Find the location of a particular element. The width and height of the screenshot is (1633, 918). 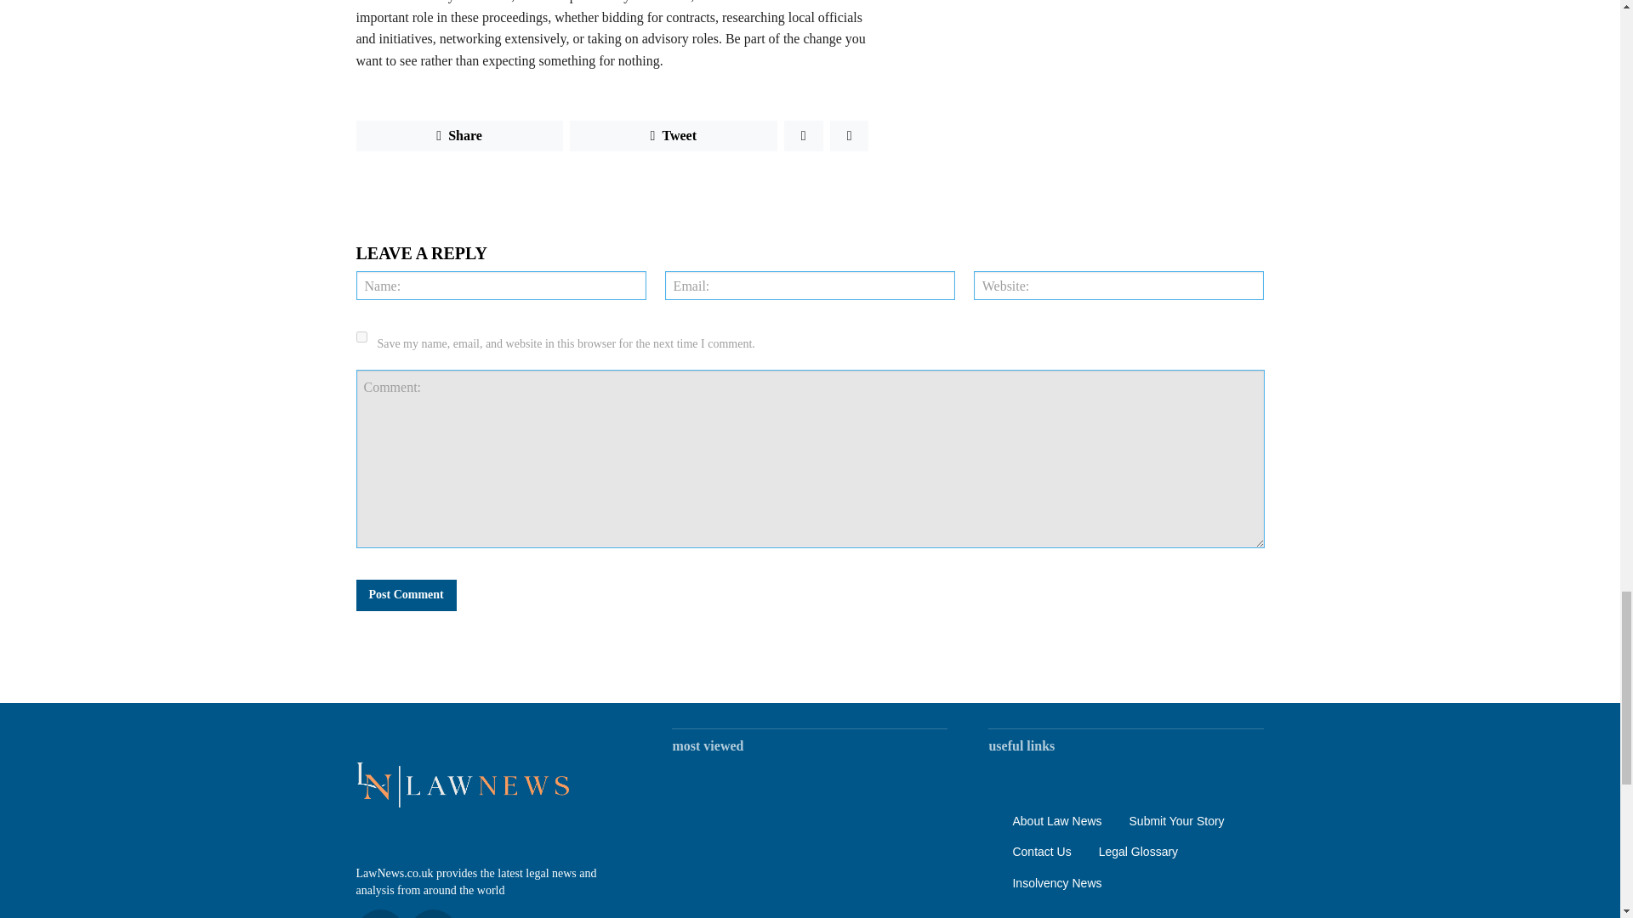

yes is located at coordinates (361, 337).